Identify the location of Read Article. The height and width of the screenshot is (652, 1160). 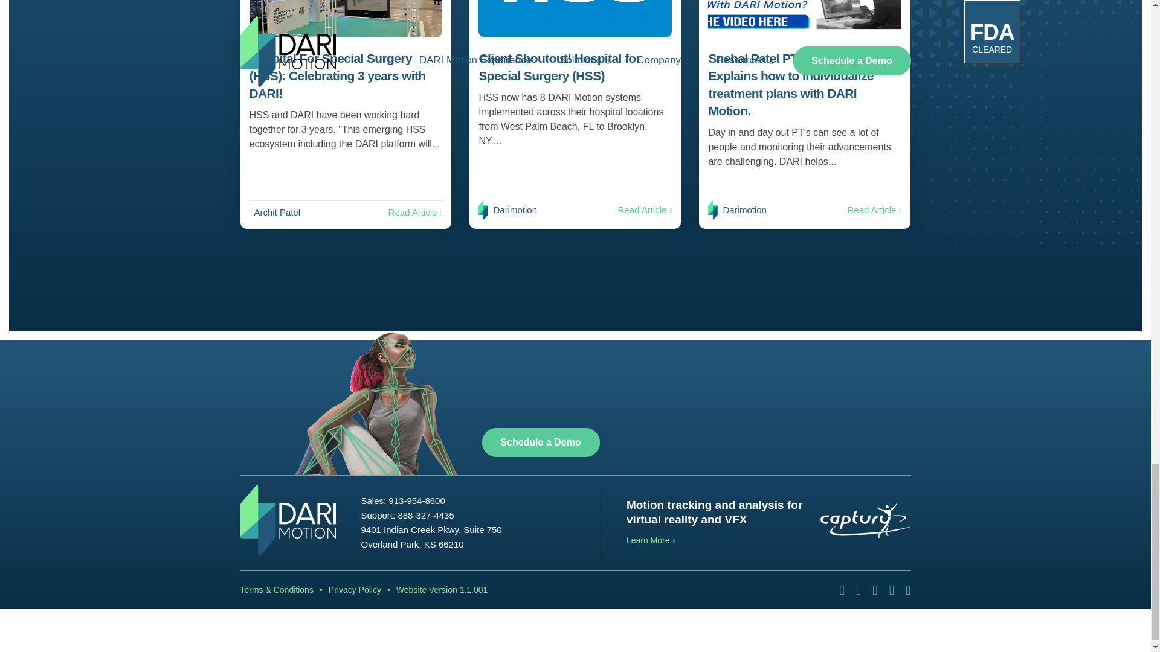
(416, 212).